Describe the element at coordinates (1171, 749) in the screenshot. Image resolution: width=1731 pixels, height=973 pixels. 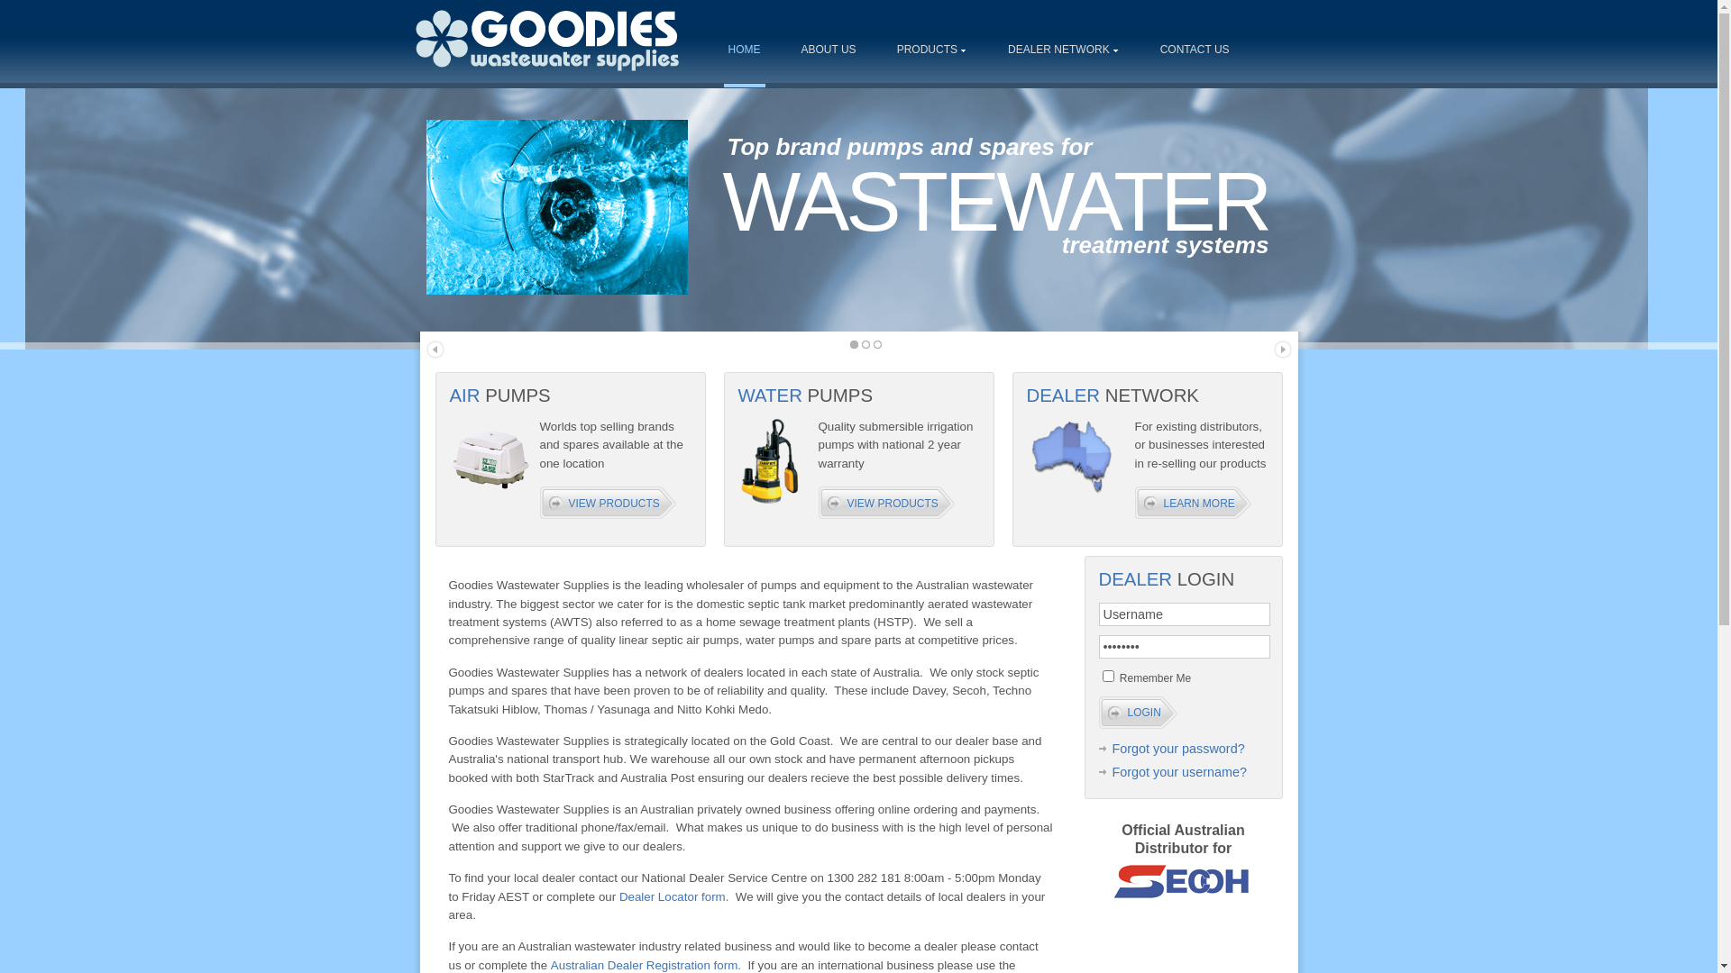
I see `Forgot your password?` at that location.